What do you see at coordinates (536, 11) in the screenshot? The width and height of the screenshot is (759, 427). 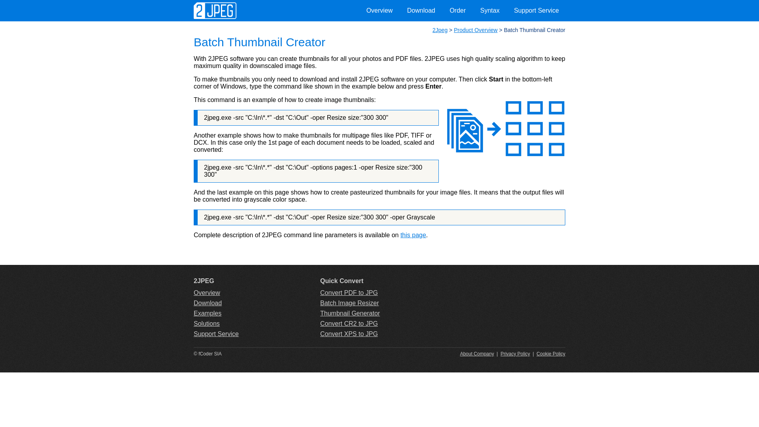 I see `Support Service` at bounding box center [536, 11].